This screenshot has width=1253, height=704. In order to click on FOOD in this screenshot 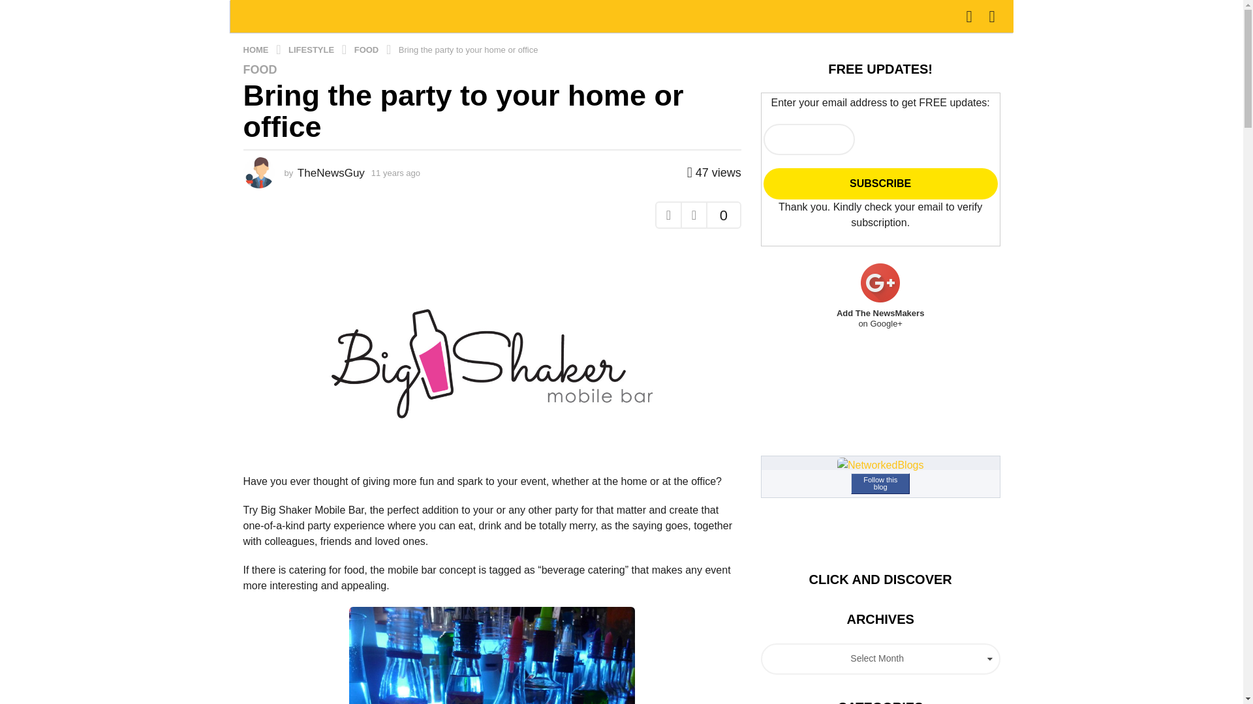, I will do `click(260, 69)`.